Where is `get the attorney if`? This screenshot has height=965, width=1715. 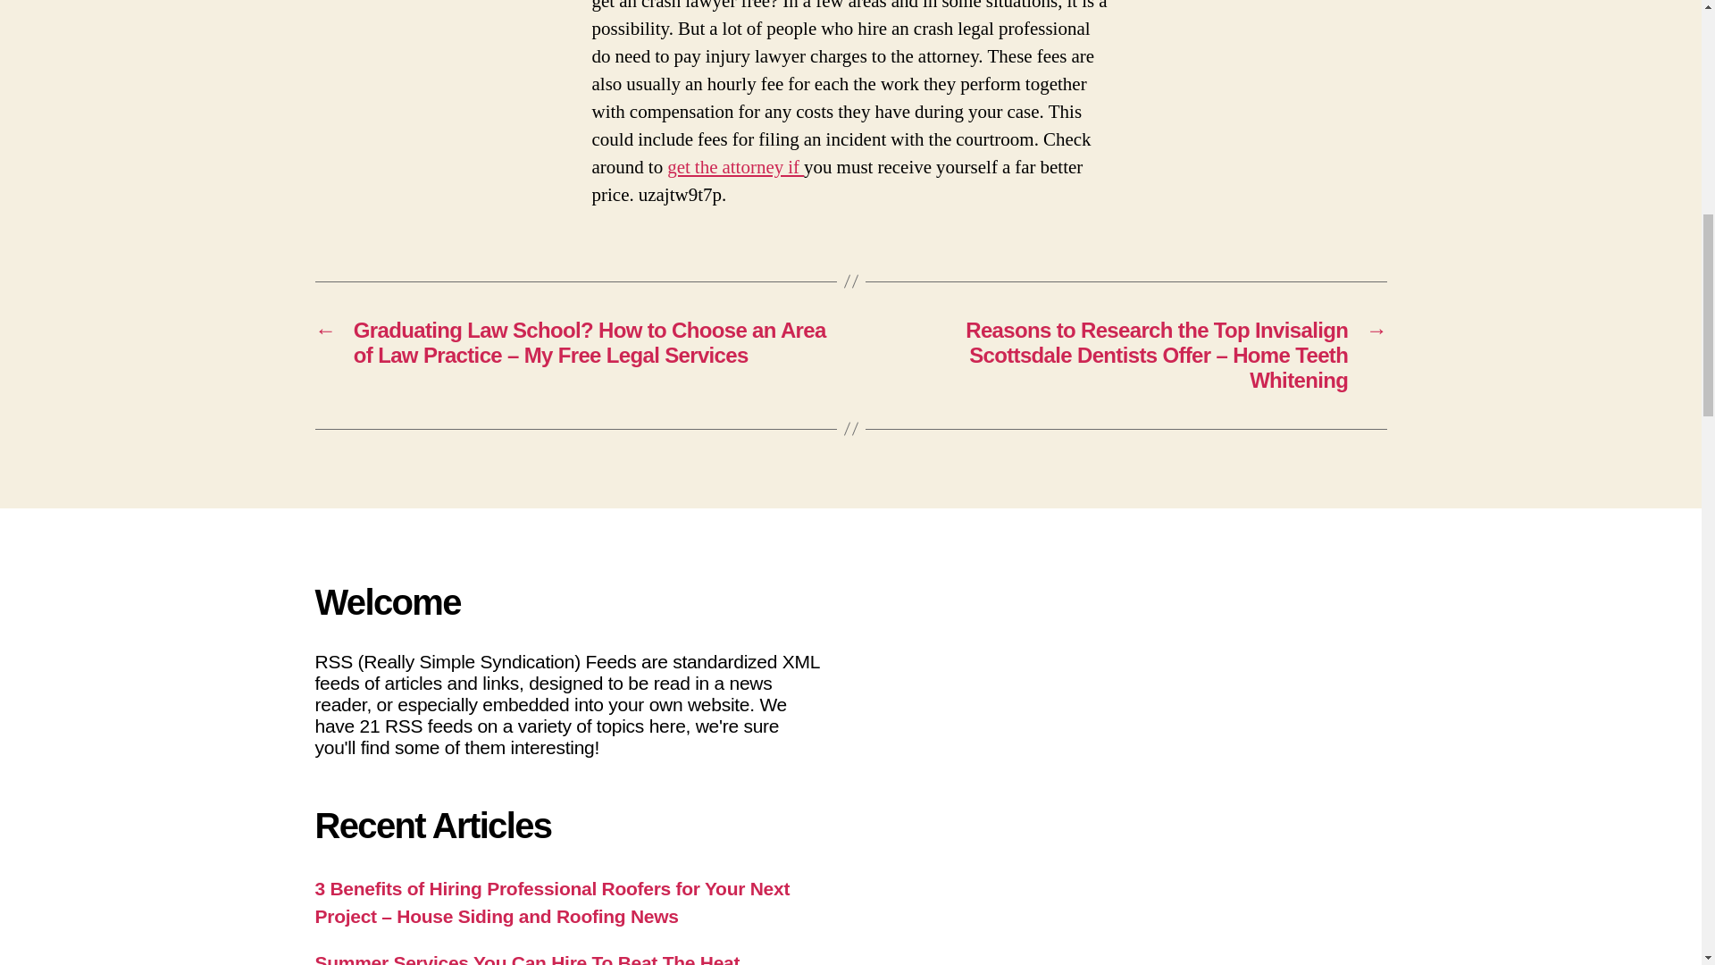 get the attorney if is located at coordinates (735, 166).